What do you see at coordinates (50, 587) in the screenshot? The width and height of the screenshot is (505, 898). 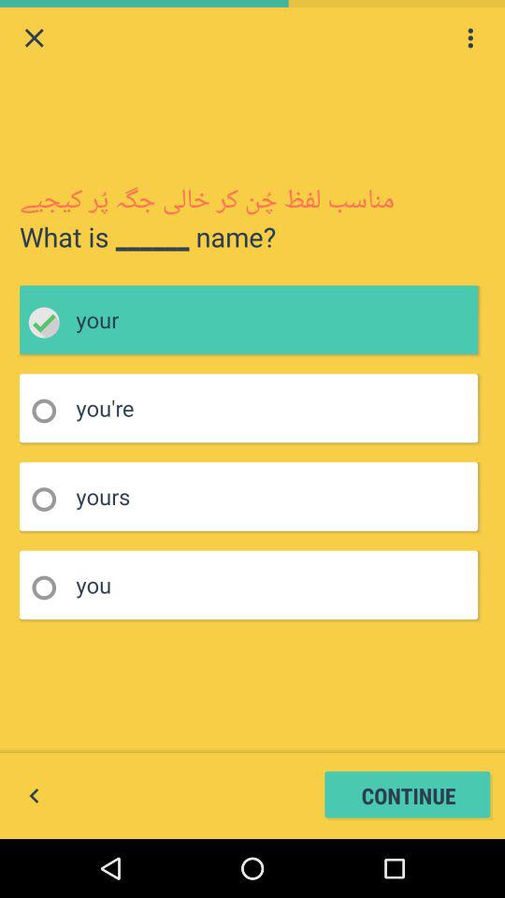 I see `bookmark` at bounding box center [50, 587].